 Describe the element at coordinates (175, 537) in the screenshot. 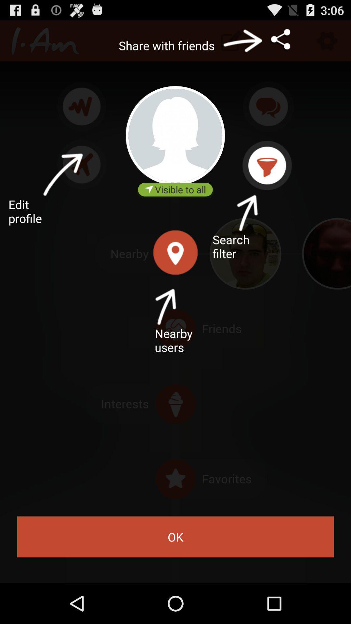

I see `swipe to ok item` at that location.